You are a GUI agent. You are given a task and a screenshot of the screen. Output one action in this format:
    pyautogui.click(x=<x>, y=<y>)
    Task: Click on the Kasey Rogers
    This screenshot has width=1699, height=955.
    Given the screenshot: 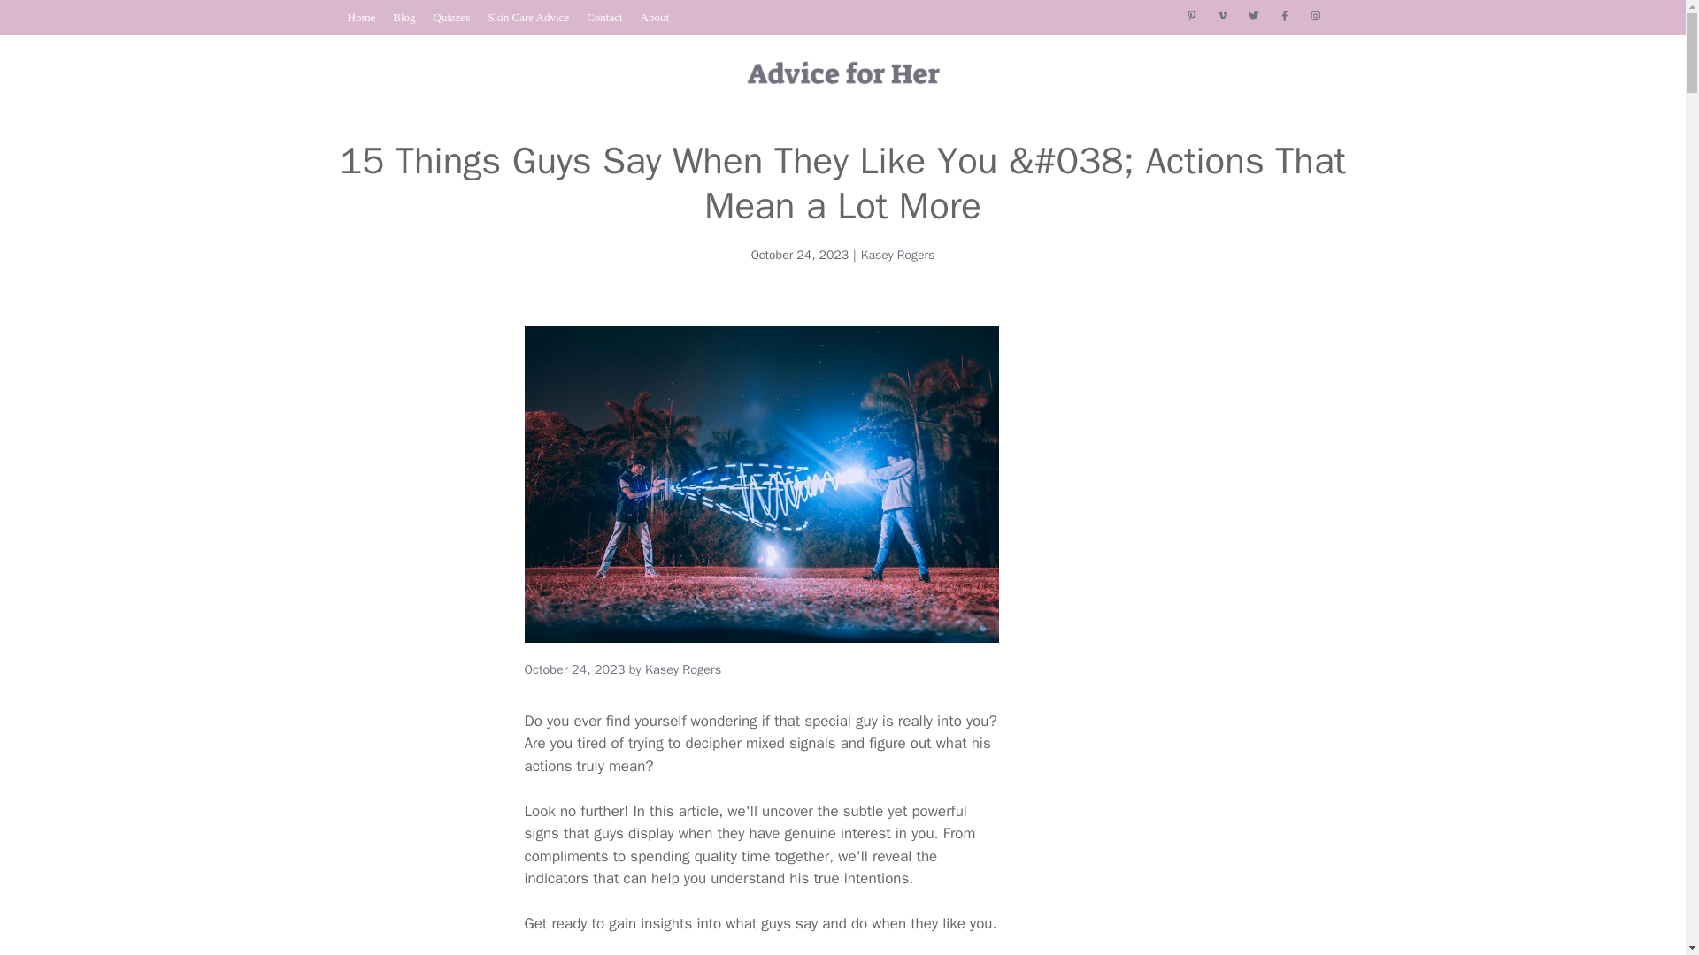 What is the action you would take?
    pyautogui.click(x=898, y=255)
    